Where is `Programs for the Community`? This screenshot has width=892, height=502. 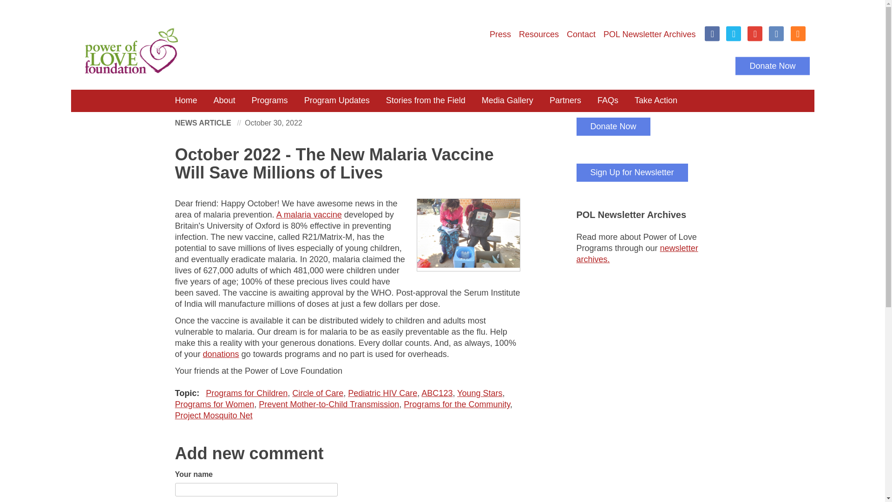
Programs for the Community is located at coordinates (457, 404).